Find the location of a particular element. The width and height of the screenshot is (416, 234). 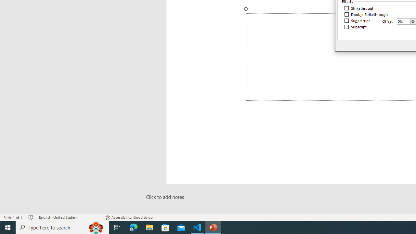

Offset is located at coordinates (404, 21).